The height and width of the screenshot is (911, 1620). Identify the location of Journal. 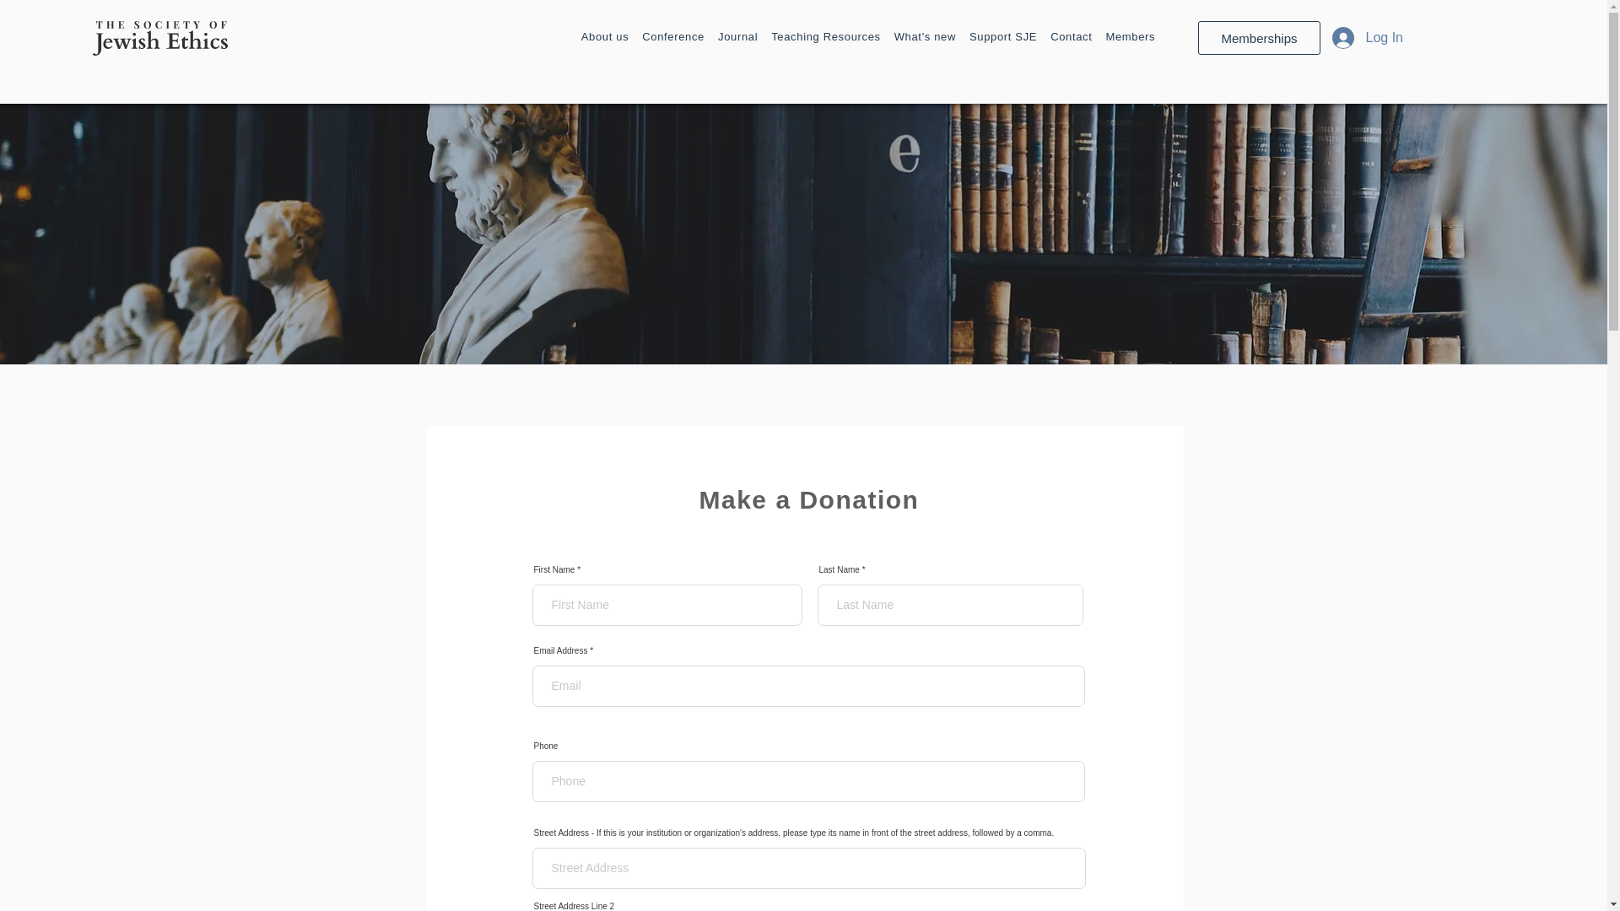
(737, 37).